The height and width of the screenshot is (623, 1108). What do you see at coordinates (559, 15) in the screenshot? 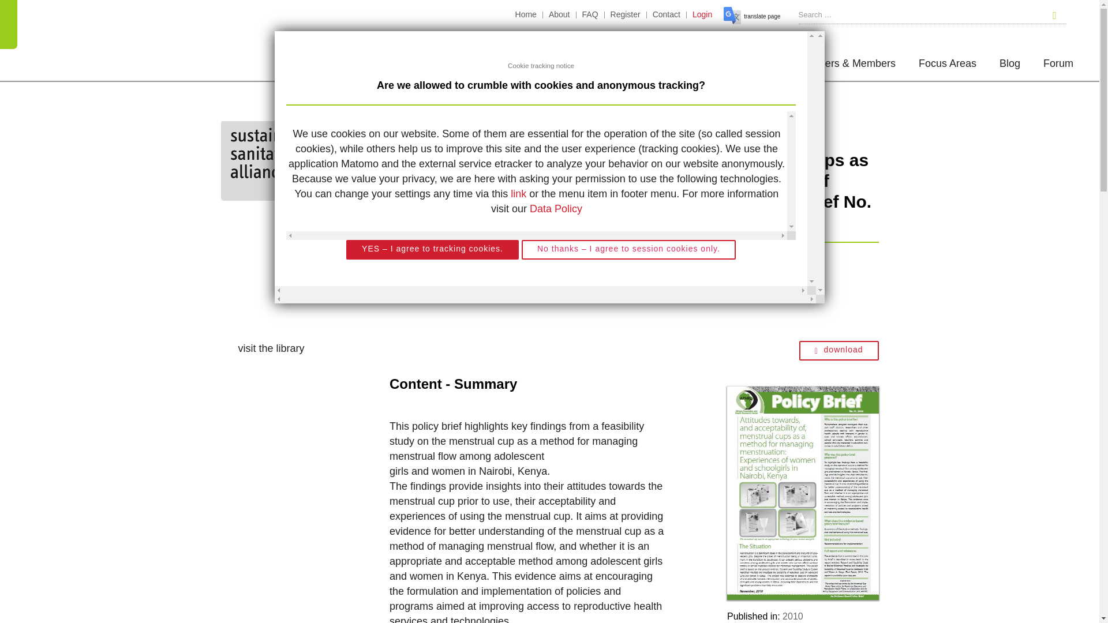
I see `About` at bounding box center [559, 15].